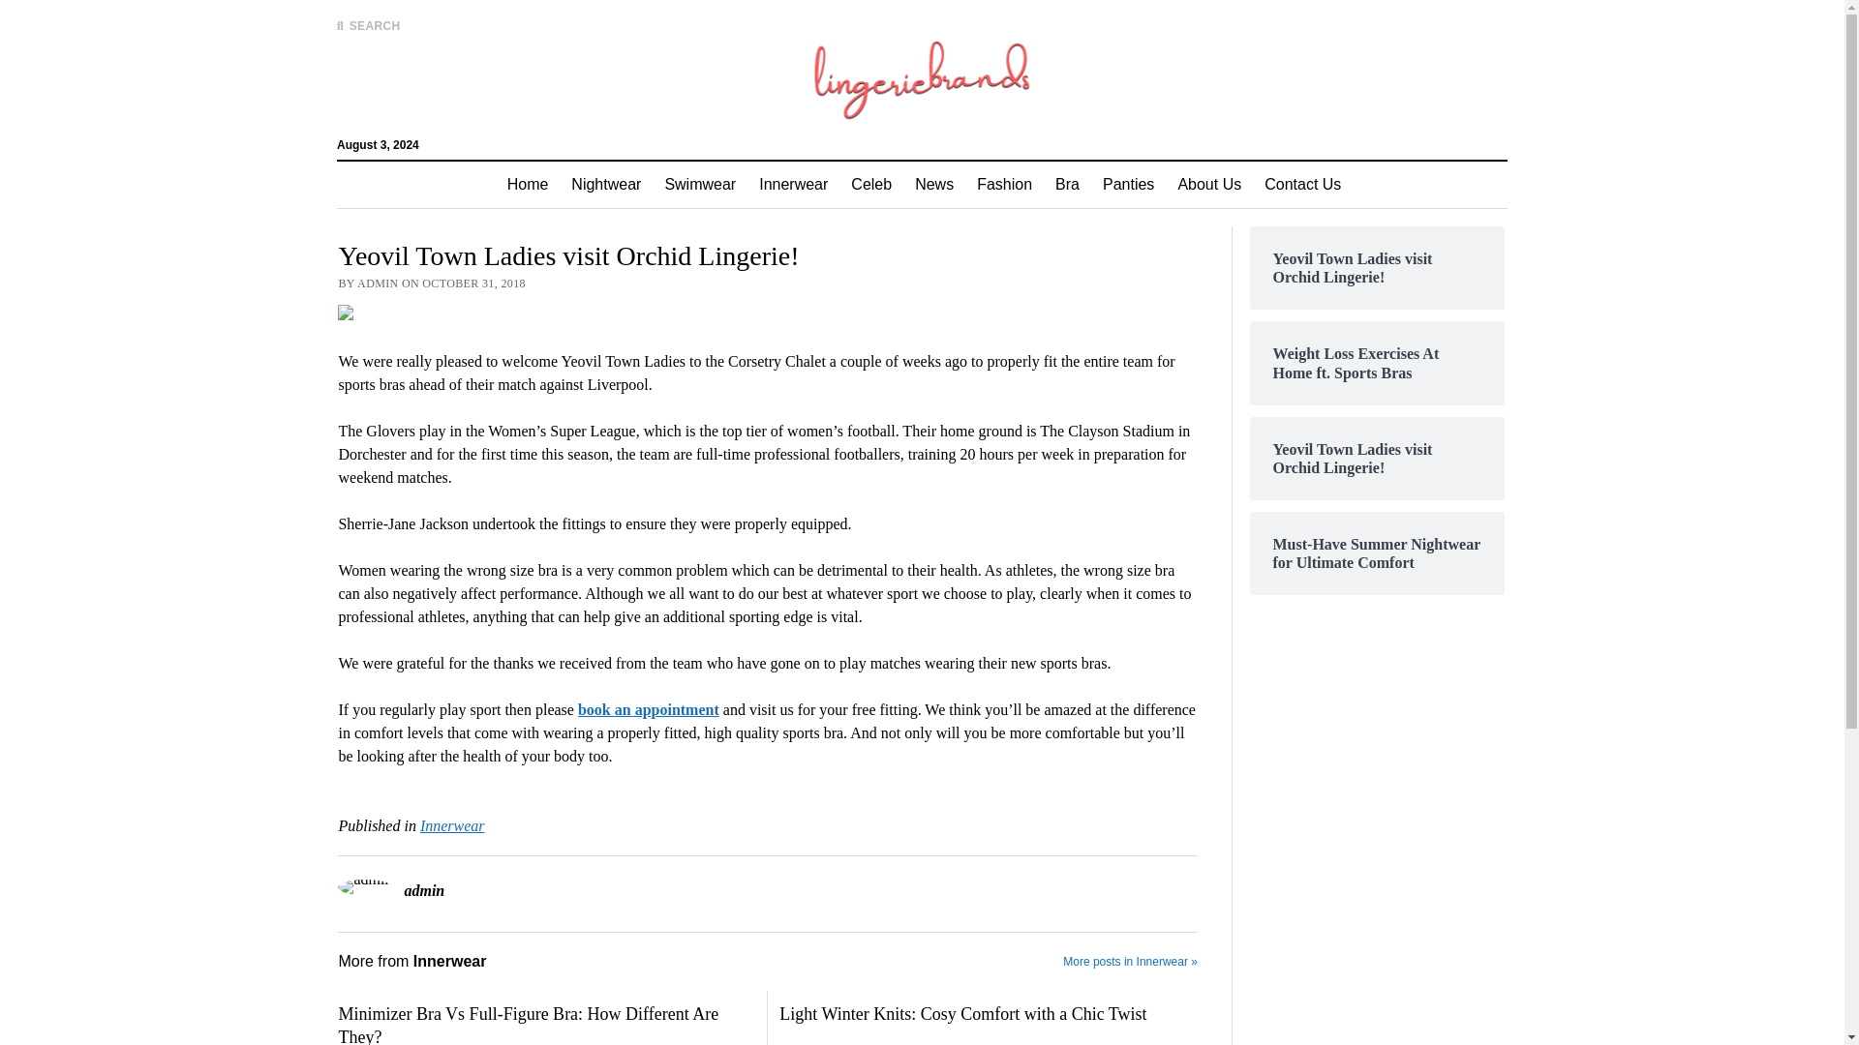 The height and width of the screenshot is (1045, 1859). I want to click on book an appointment, so click(649, 708).